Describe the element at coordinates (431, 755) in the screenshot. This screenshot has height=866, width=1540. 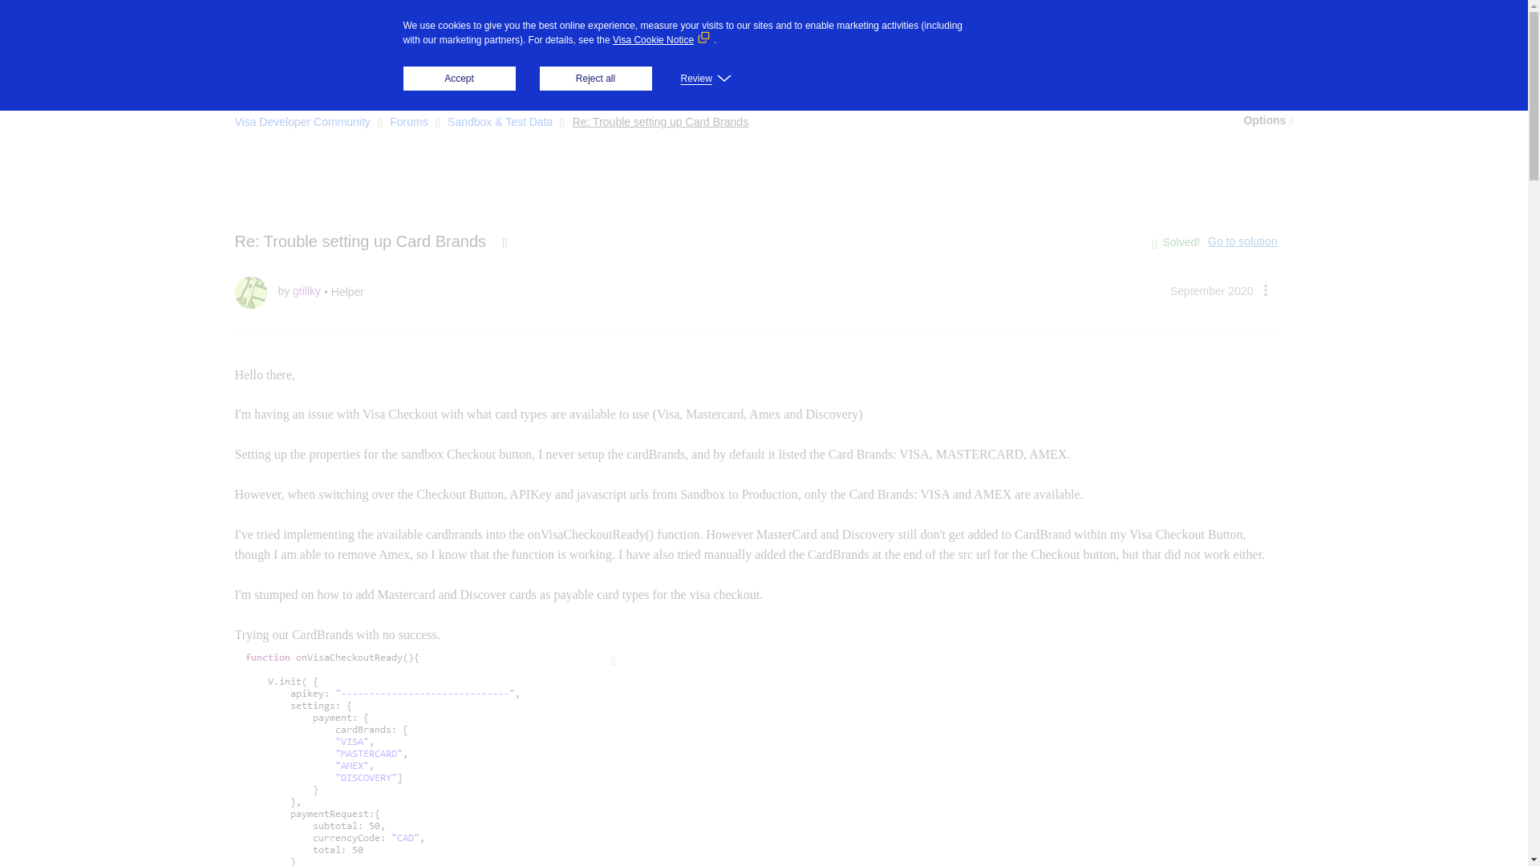
I see `cardBrand function.png` at that location.